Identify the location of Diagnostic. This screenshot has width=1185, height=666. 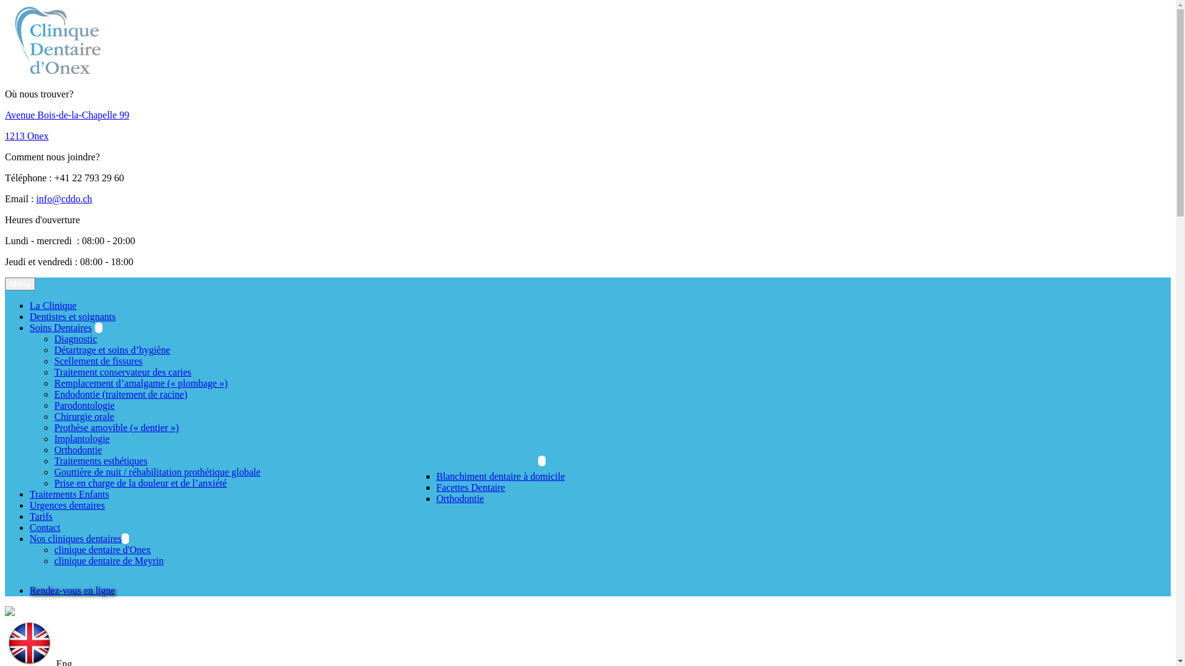
(75, 339).